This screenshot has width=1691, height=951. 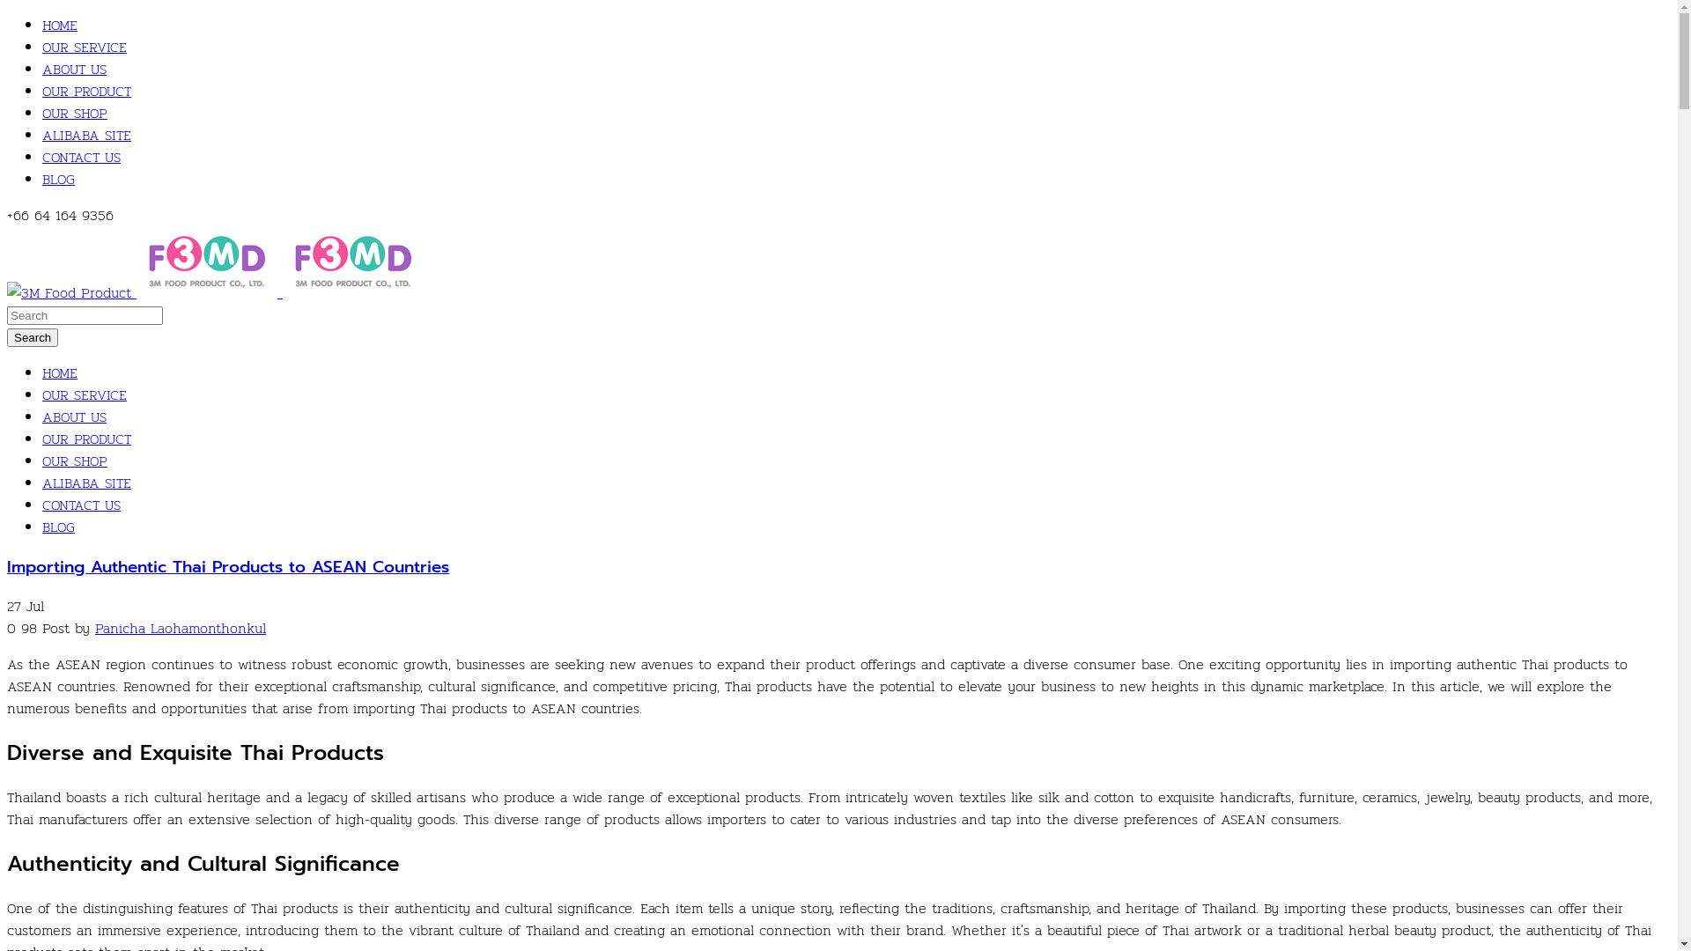 What do you see at coordinates (33, 338) in the screenshot?
I see `Search` at bounding box center [33, 338].